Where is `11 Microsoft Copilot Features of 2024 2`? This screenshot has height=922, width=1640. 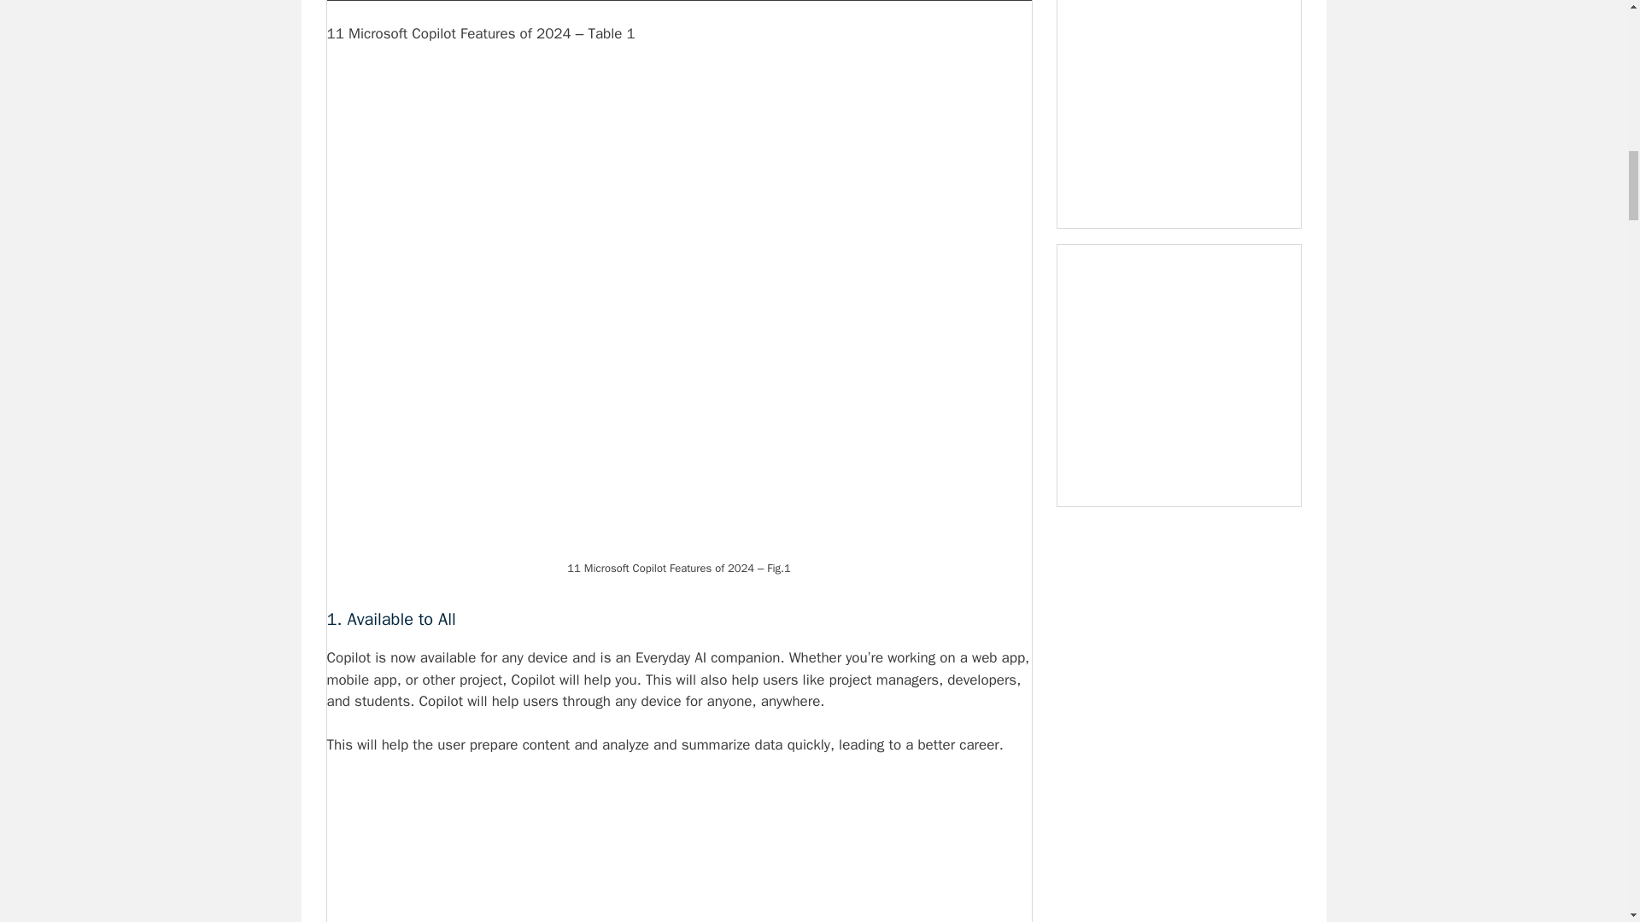 11 Microsoft Copilot Features of 2024 2 is located at coordinates (678, 850).